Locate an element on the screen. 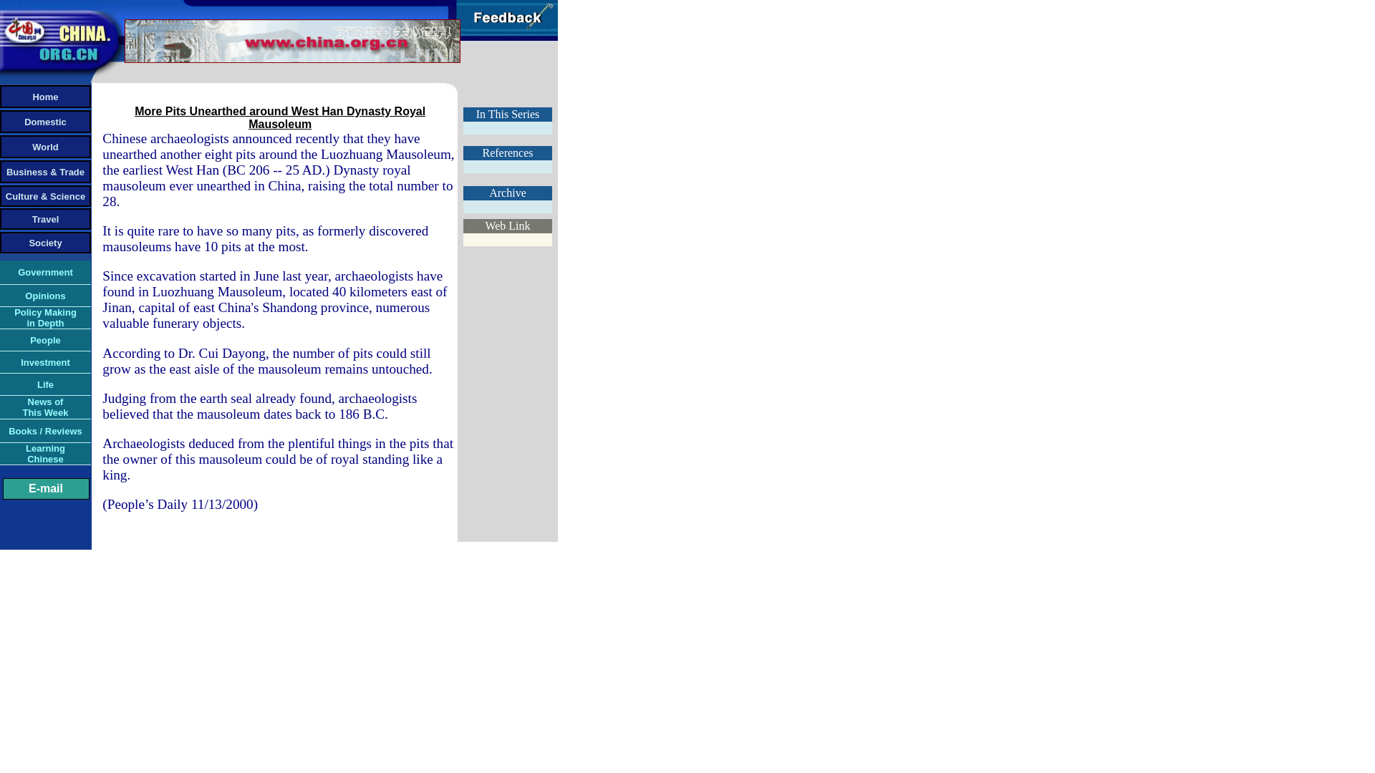  Travel is located at coordinates (44, 407).